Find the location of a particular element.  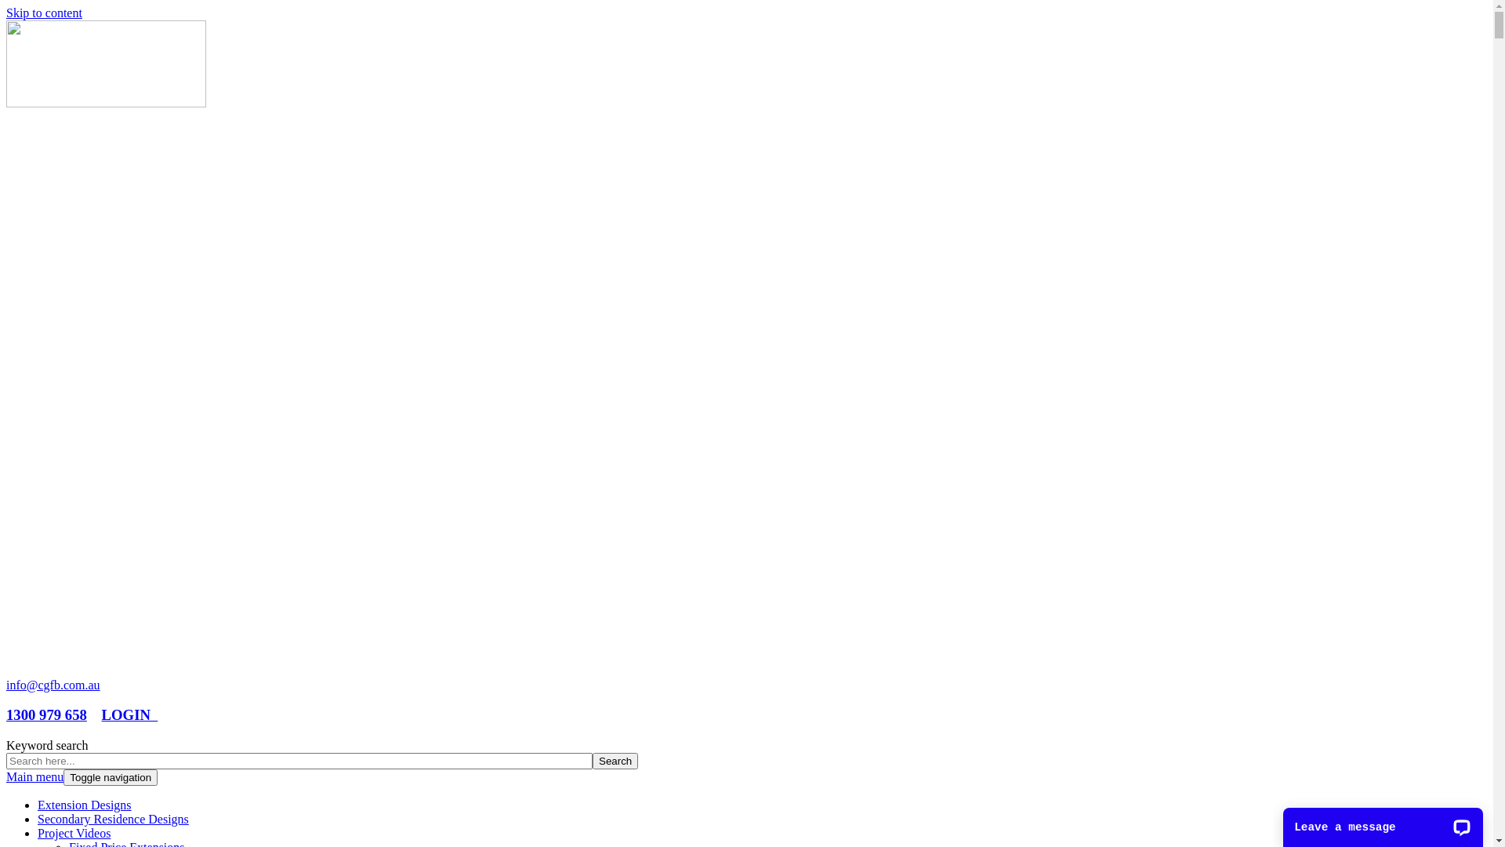

Extension Designs is located at coordinates (85, 805).